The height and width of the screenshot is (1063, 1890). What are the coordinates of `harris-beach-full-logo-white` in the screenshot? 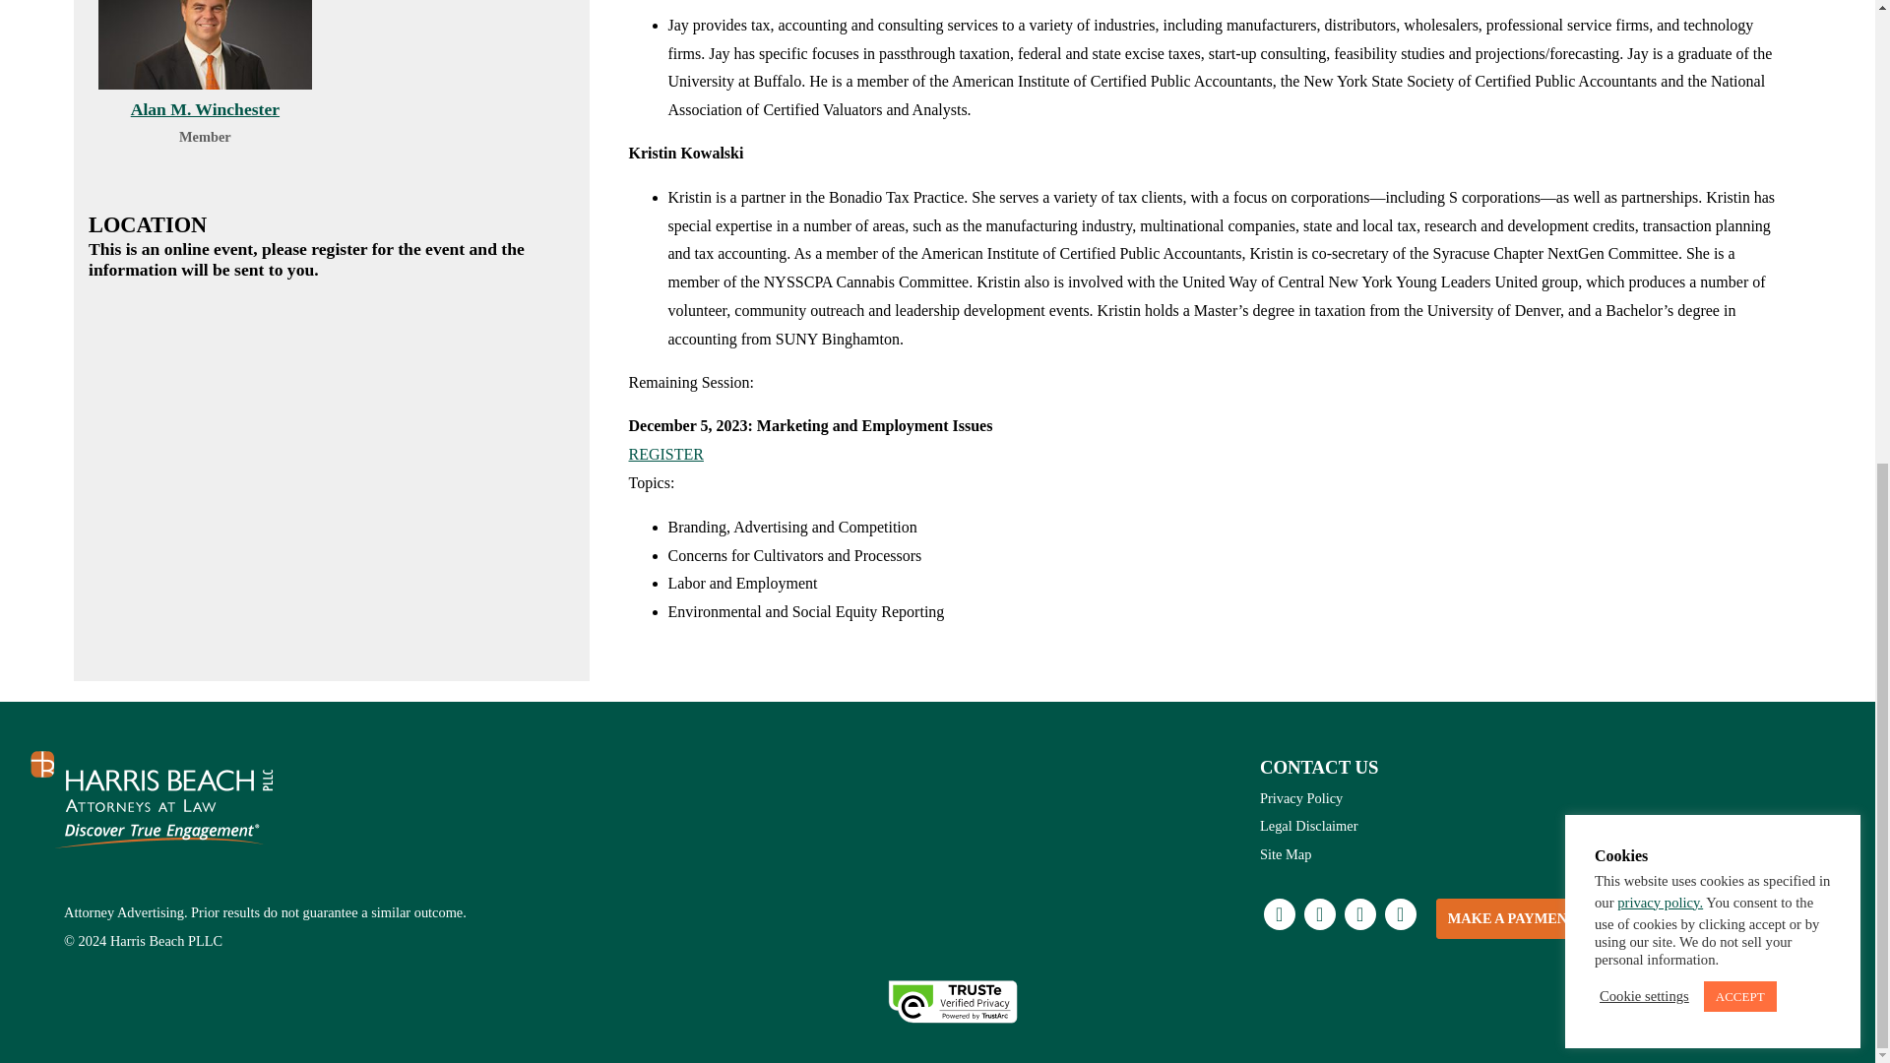 It's located at (153, 799).